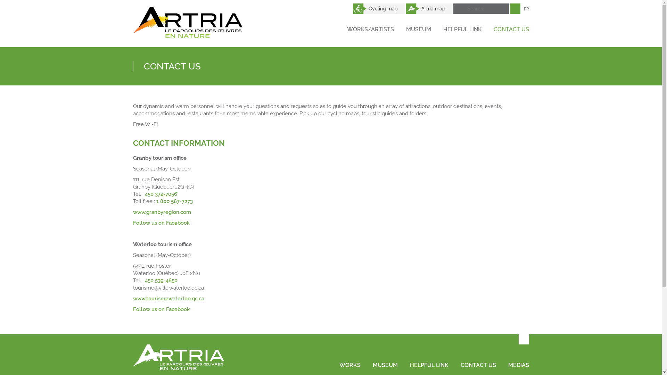 The width and height of the screenshot is (667, 375). What do you see at coordinates (418, 29) in the screenshot?
I see `MUSEUM` at bounding box center [418, 29].